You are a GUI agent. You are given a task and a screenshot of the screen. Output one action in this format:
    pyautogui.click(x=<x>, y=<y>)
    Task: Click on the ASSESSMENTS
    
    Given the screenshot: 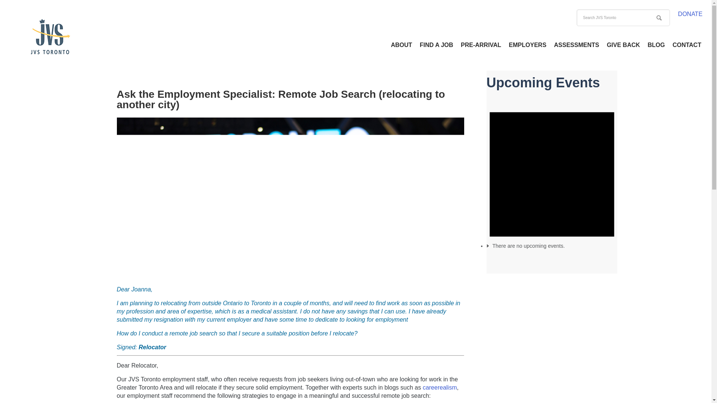 What is the action you would take?
    pyautogui.click(x=577, y=45)
    